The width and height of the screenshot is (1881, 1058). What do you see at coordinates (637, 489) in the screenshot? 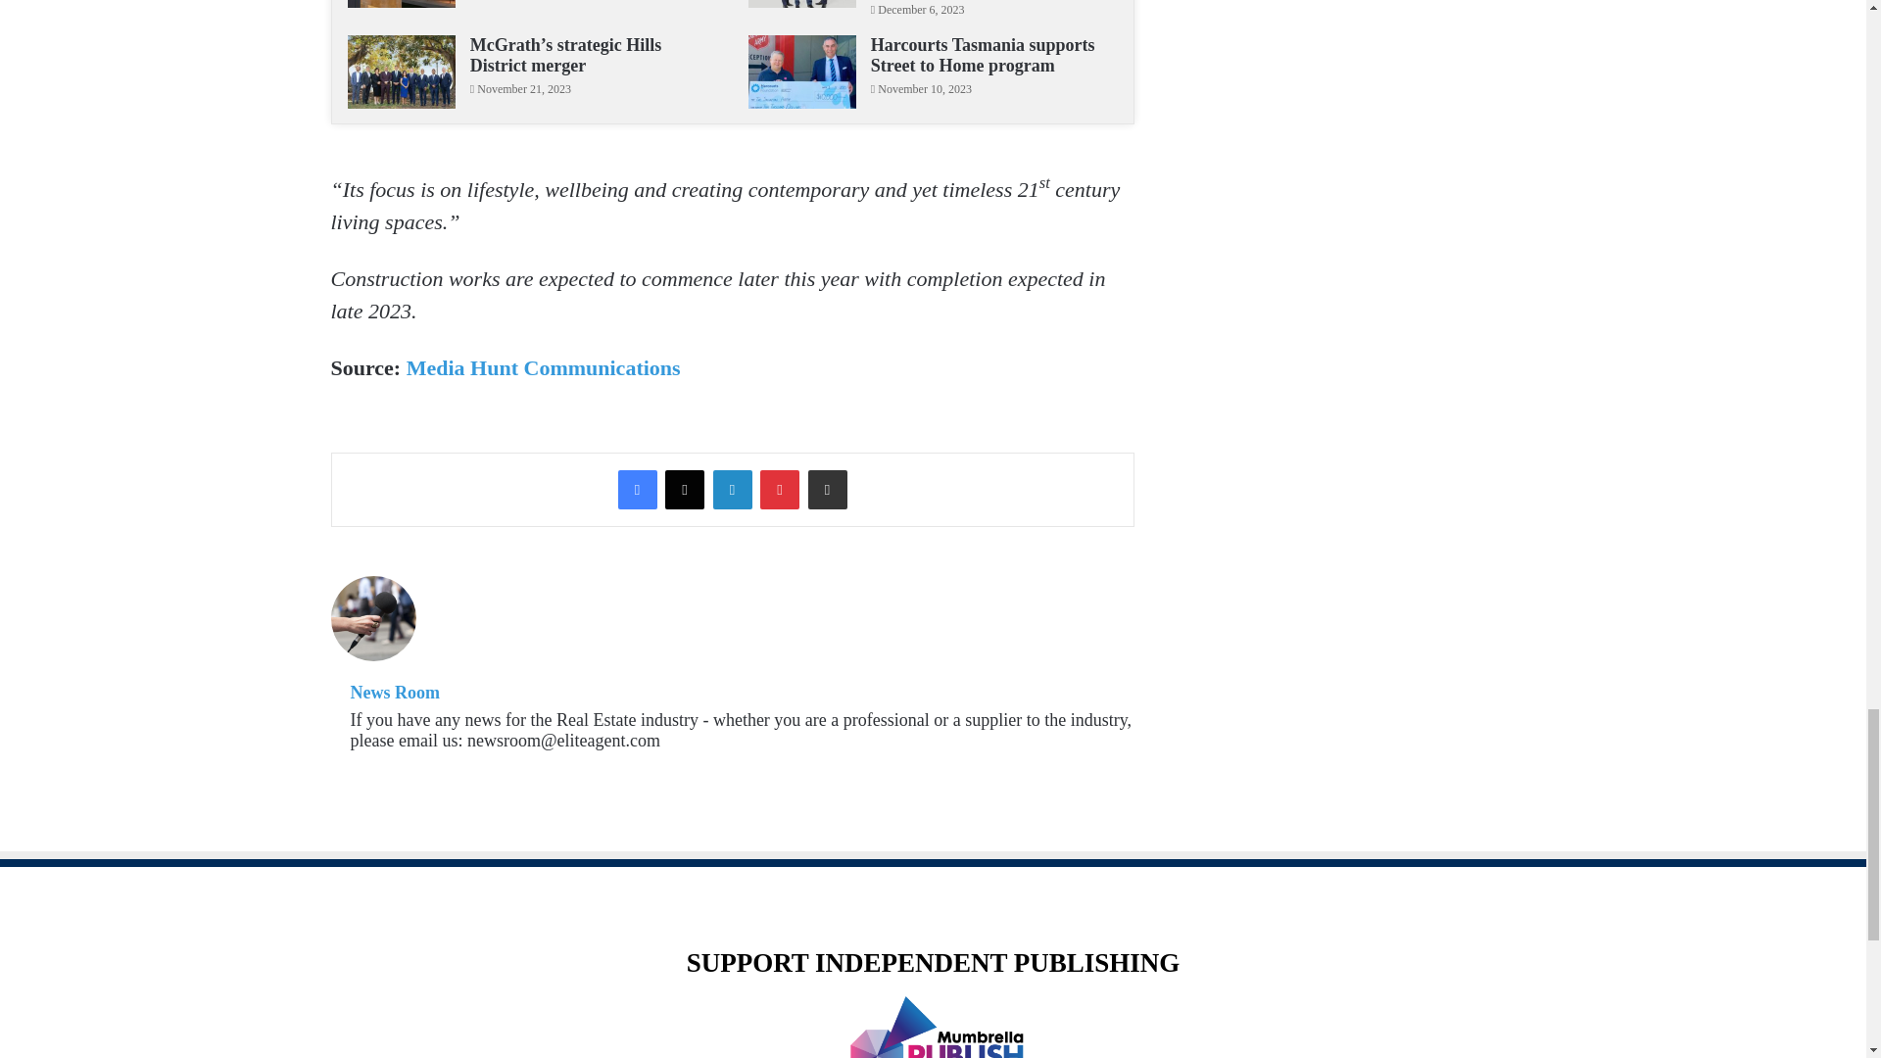
I see `Facebook` at bounding box center [637, 489].